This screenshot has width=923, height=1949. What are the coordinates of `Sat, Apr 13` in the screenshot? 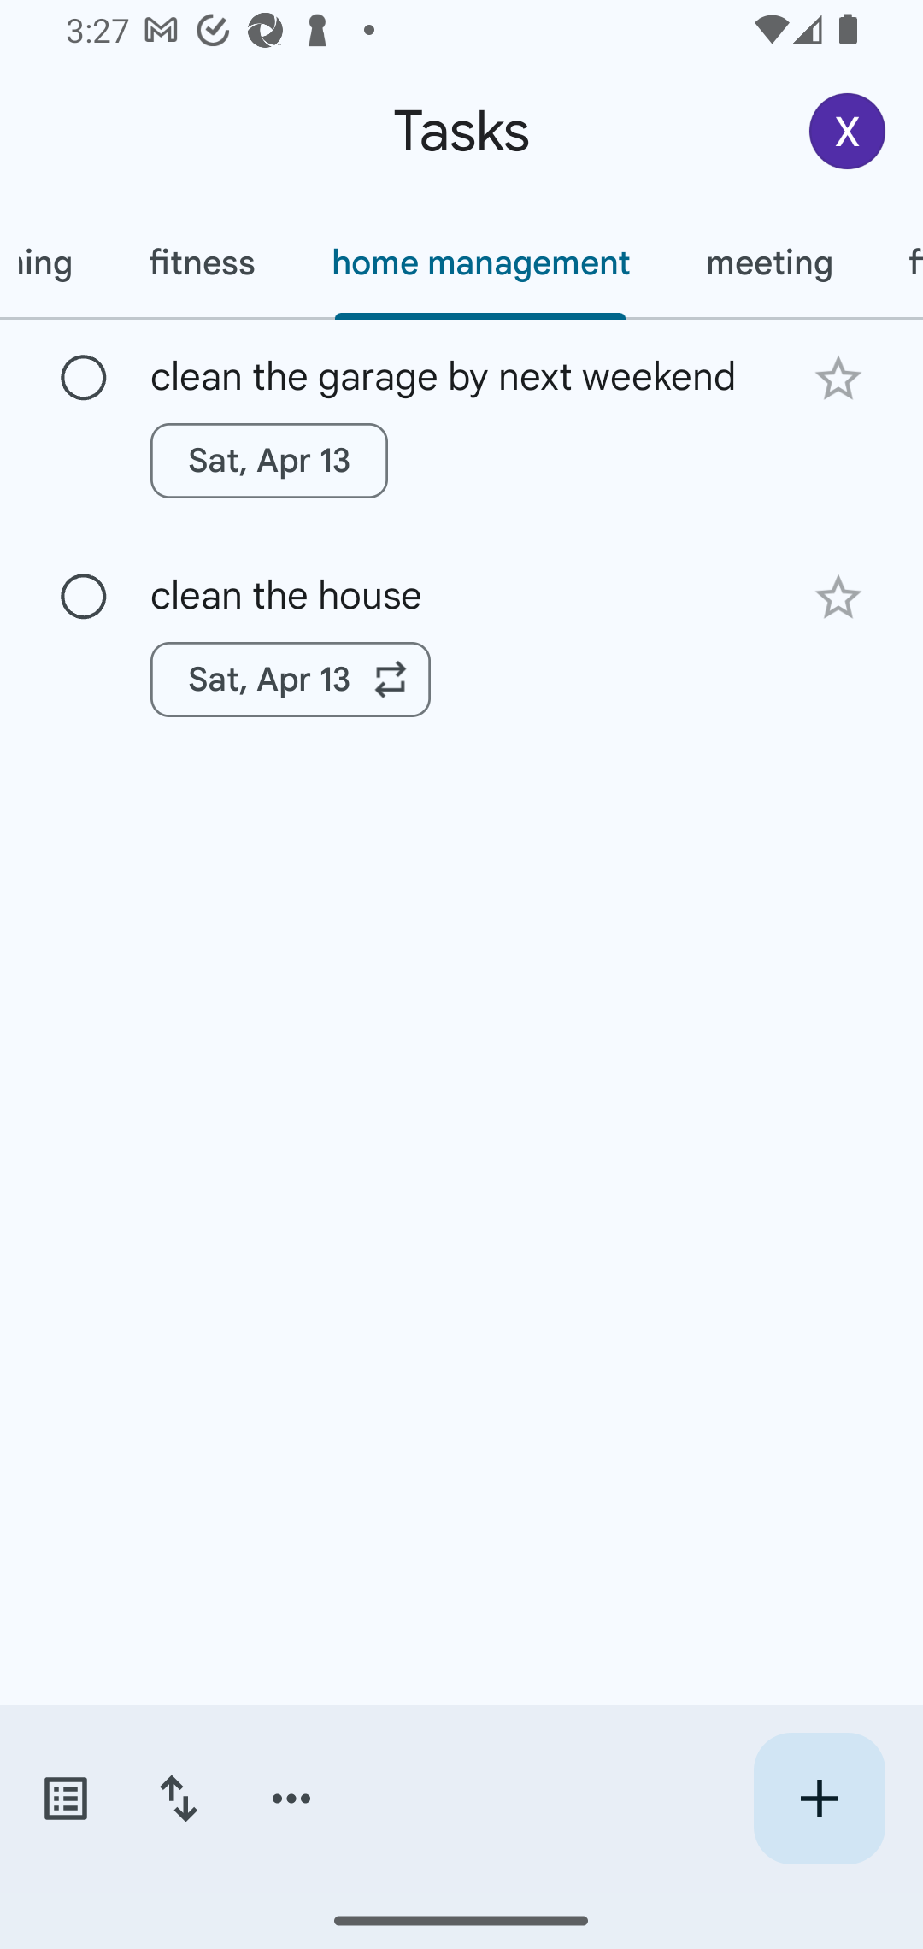 It's located at (268, 460).